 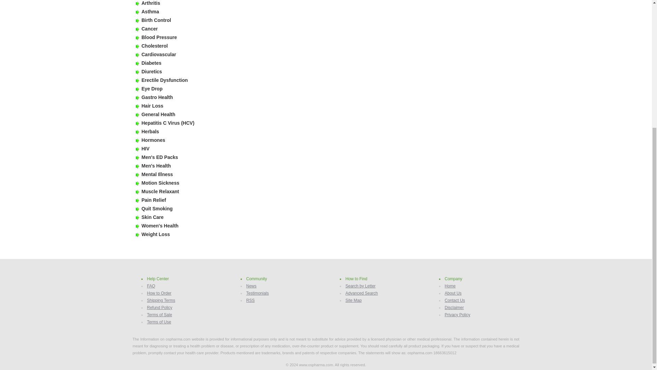 I want to click on Refund Policy, so click(x=159, y=308).